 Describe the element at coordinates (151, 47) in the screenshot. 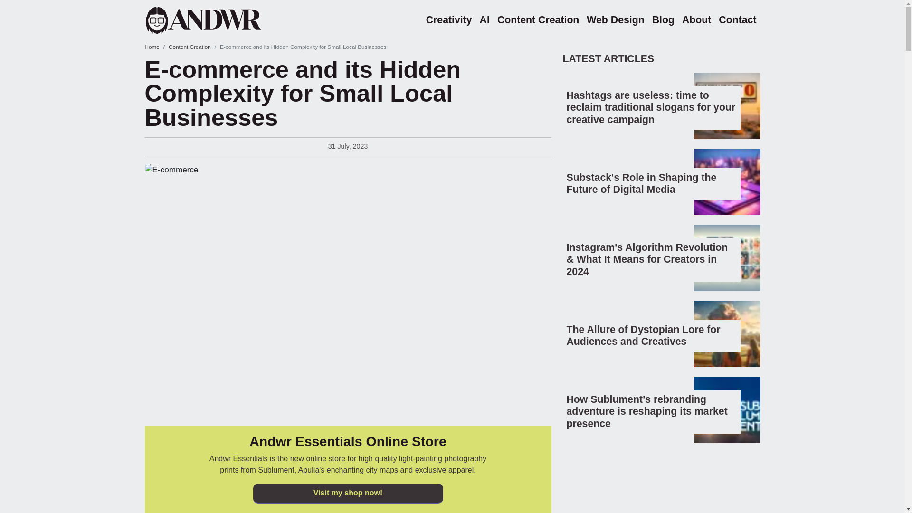

I see `Home` at that location.